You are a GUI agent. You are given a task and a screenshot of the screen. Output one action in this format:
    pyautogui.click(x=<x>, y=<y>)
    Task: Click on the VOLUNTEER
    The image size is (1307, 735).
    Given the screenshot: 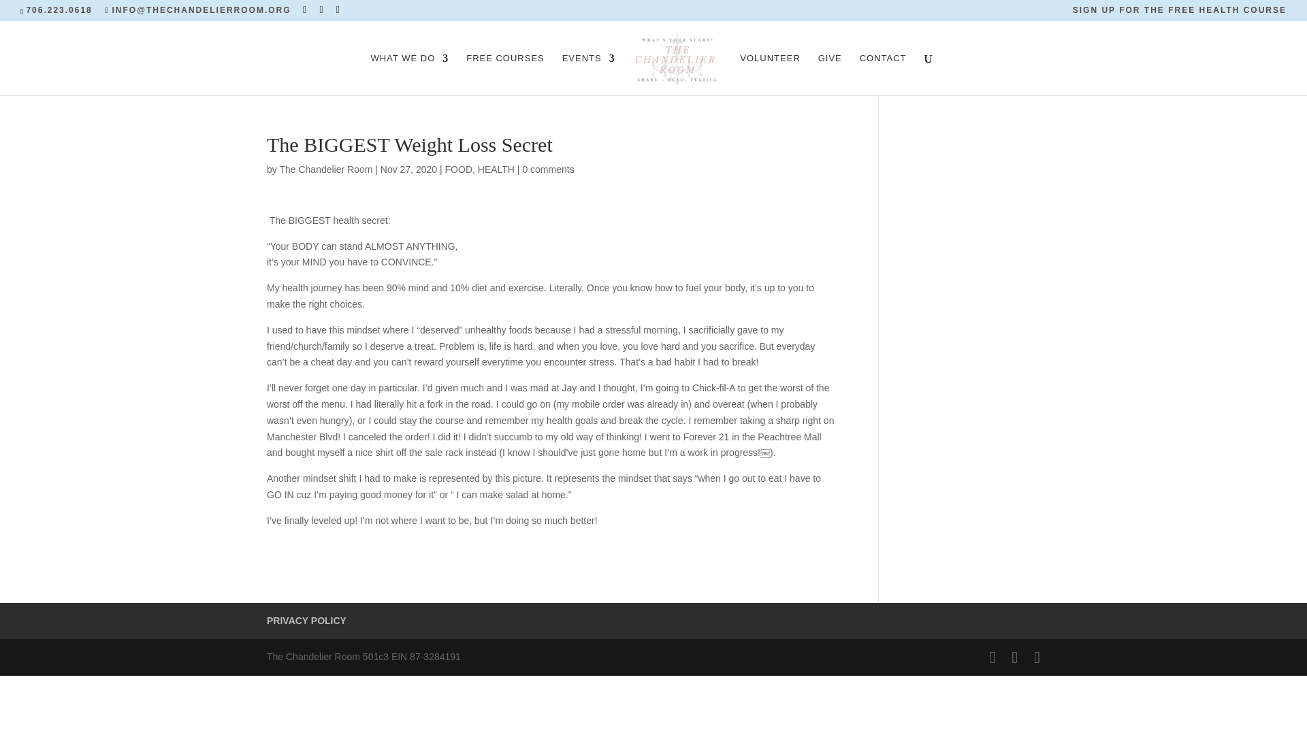 What is the action you would take?
    pyautogui.click(x=769, y=74)
    